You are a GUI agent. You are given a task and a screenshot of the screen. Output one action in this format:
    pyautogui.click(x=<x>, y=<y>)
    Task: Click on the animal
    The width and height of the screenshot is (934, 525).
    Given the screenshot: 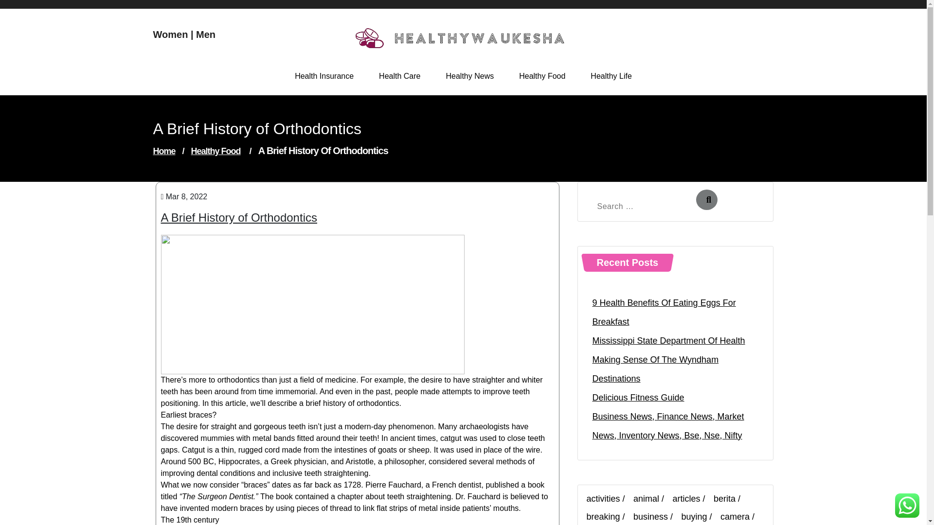 What is the action you would take?
    pyautogui.click(x=651, y=499)
    